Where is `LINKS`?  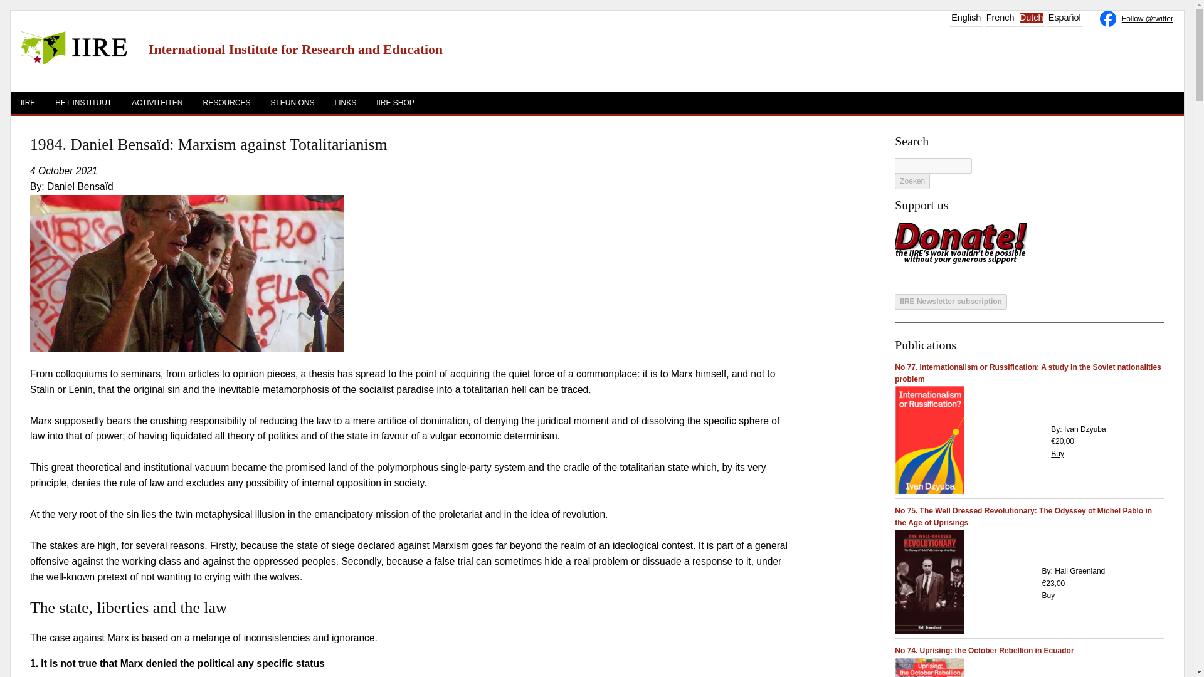
LINKS is located at coordinates (346, 103).